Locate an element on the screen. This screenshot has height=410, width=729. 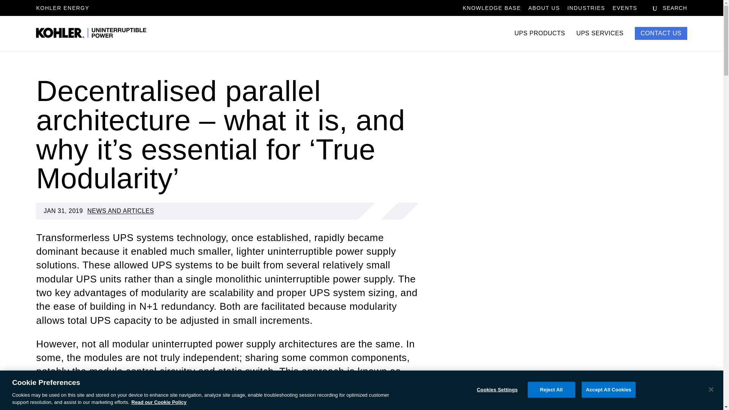
KNOWLEDGE BASE is located at coordinates (492, 10).